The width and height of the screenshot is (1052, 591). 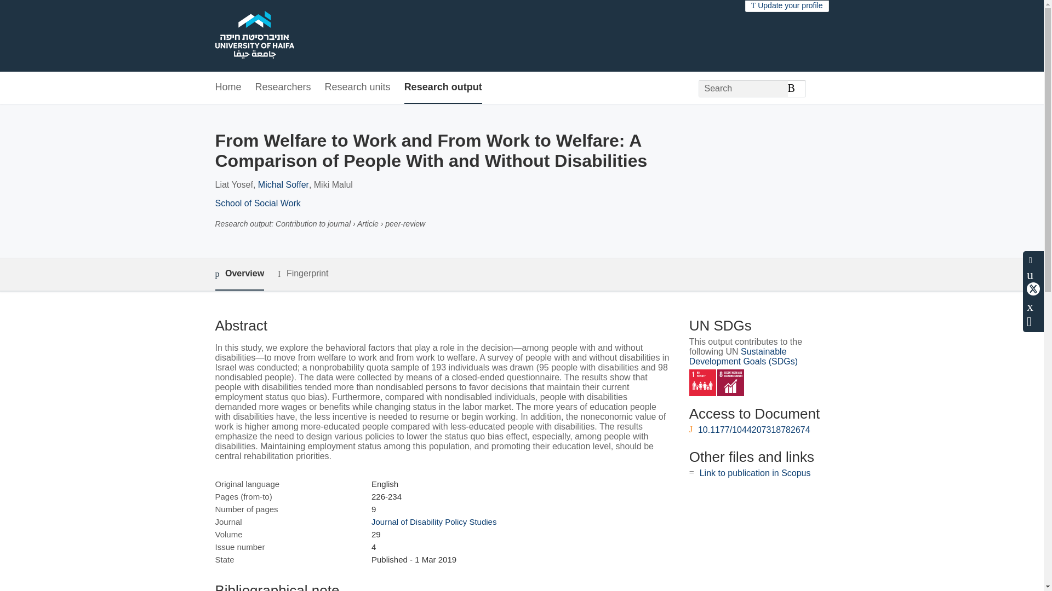 What do you see at coordinates (302, 274) in the screenshot?
I see `Fingerprint` at bounding box center [302, 274].